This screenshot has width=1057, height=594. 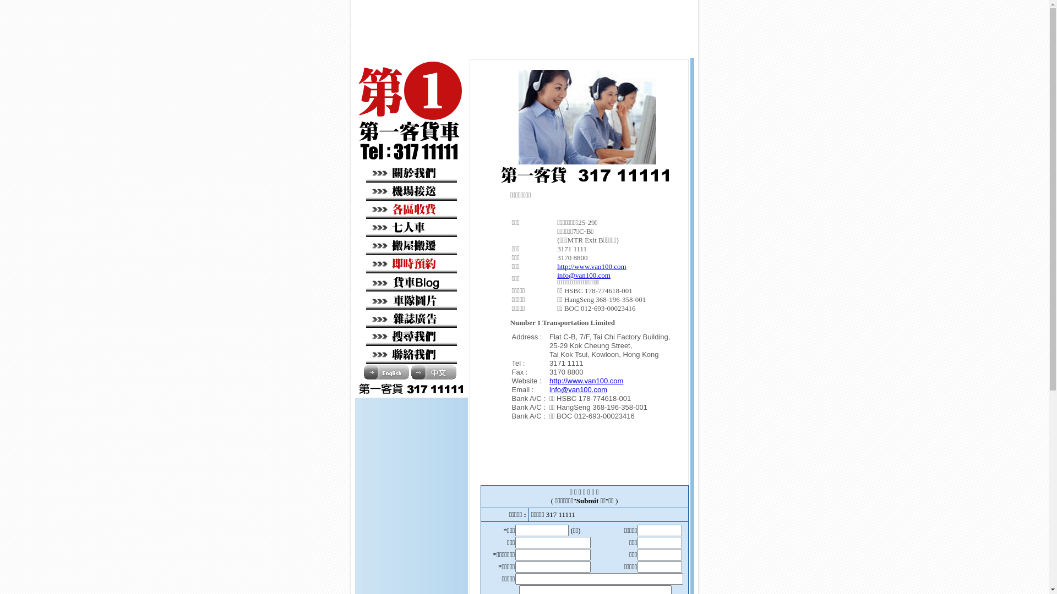 What do you see at coordinates (586, 381) in the screenshot?
I see `http://www.van100.com` at bounding box center [586, 381].